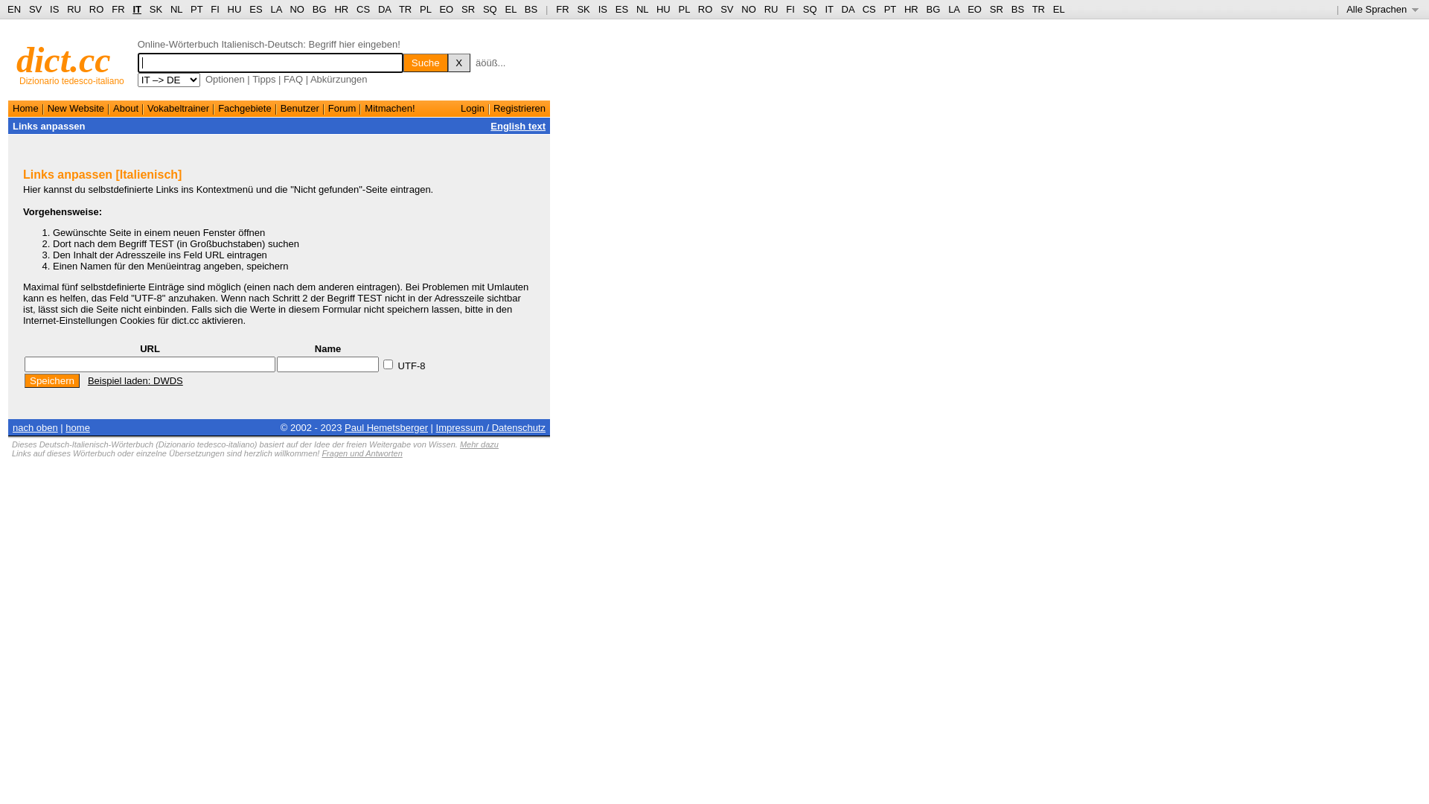 Image resolution: width=1429 pixels, height=804 pixels. I want to click on NO, so click(297, 9).